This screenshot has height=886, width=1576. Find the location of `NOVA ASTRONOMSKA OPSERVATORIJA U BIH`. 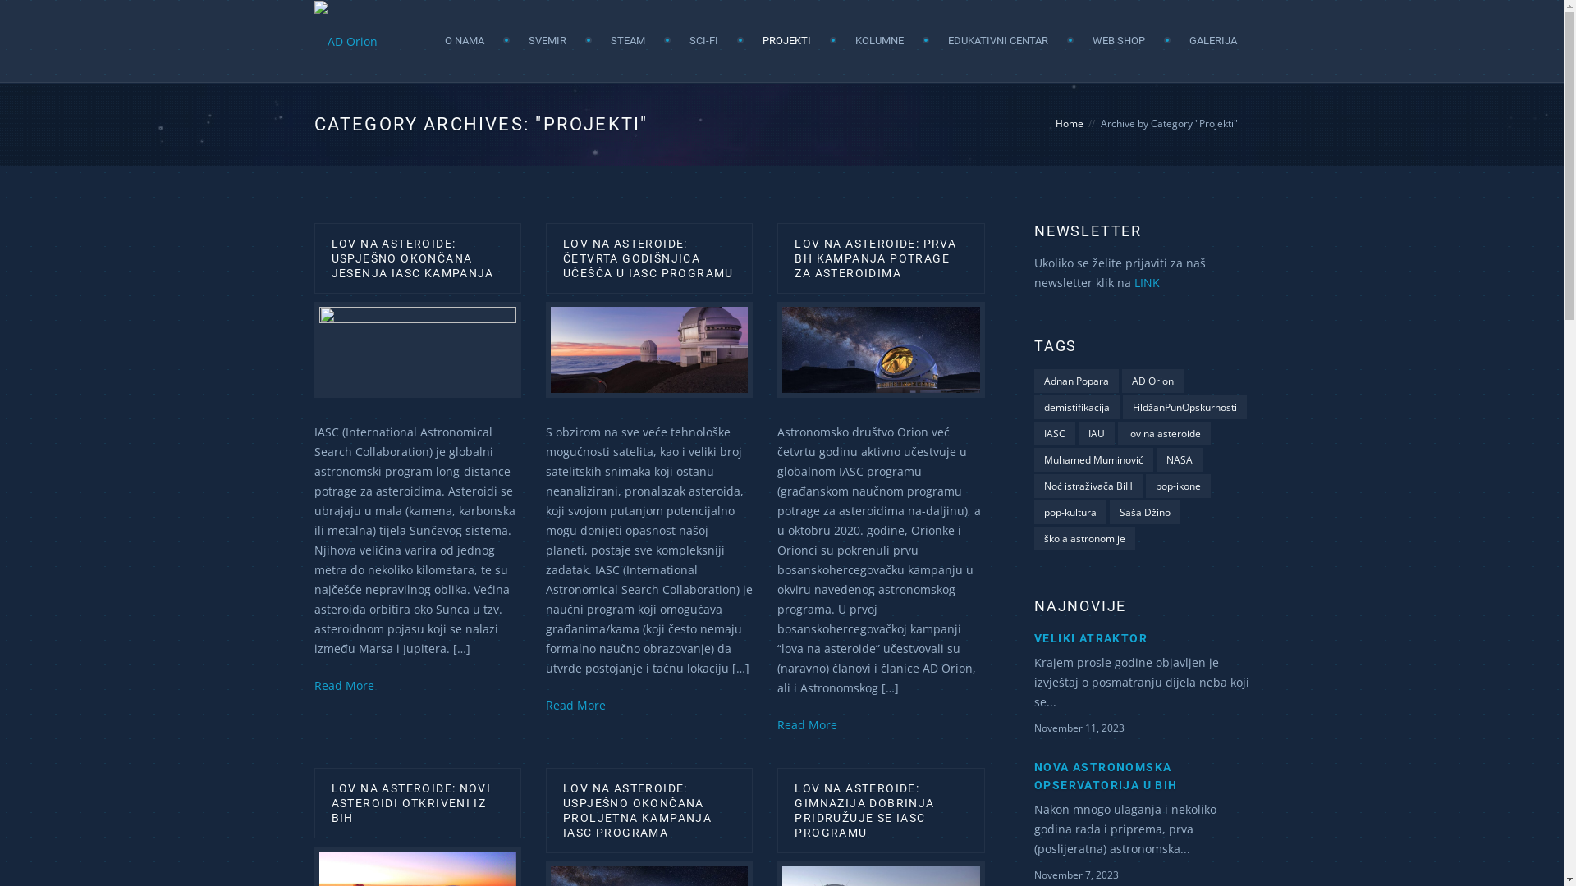

NOVA ASTRONOMSKA OPSERVATORIJA U BIH is located at coordinates (1106, 776).